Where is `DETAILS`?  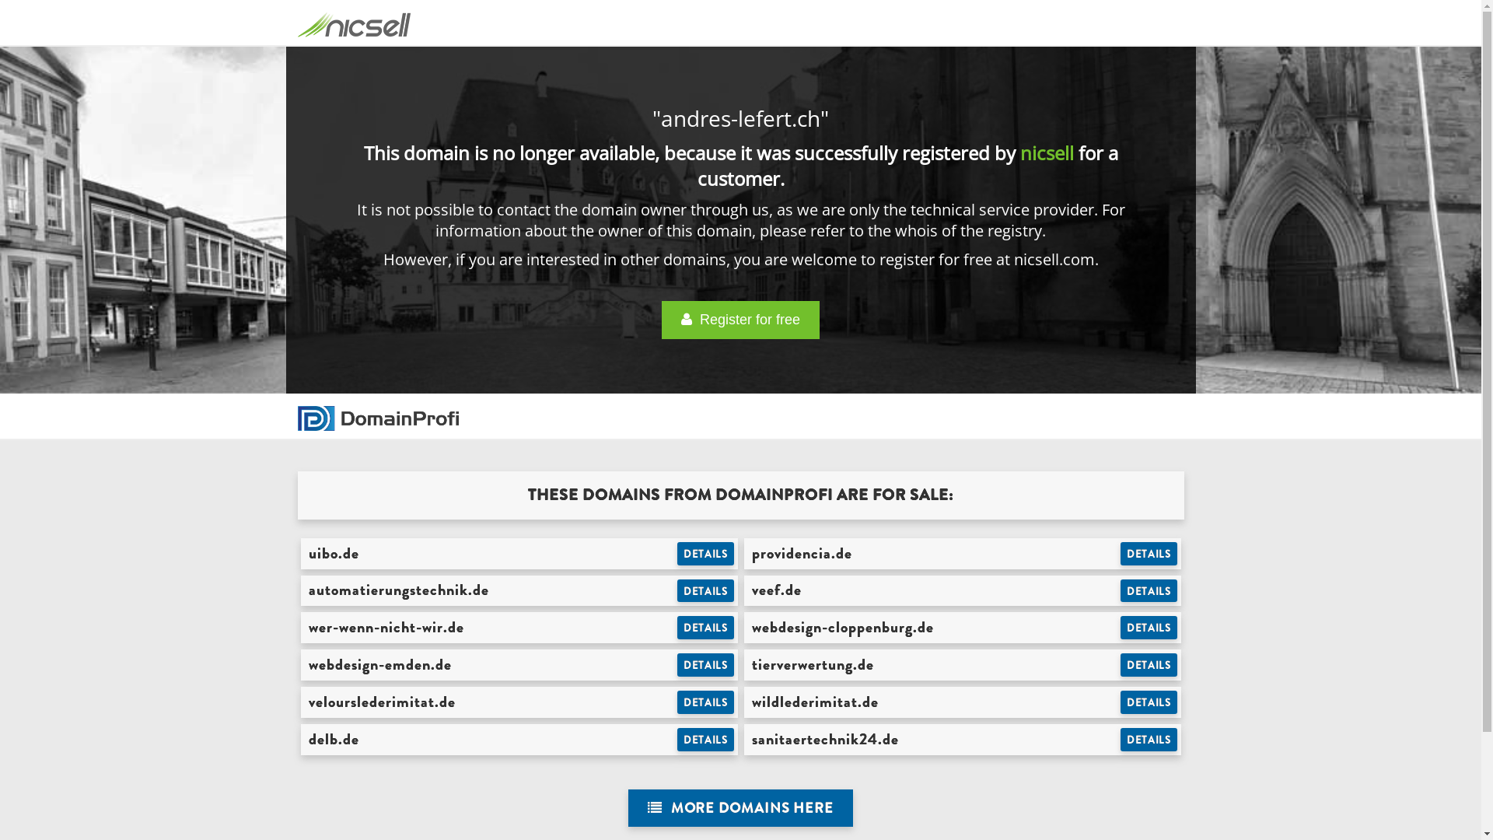 DETAILS is located at coordinates (706, 740).